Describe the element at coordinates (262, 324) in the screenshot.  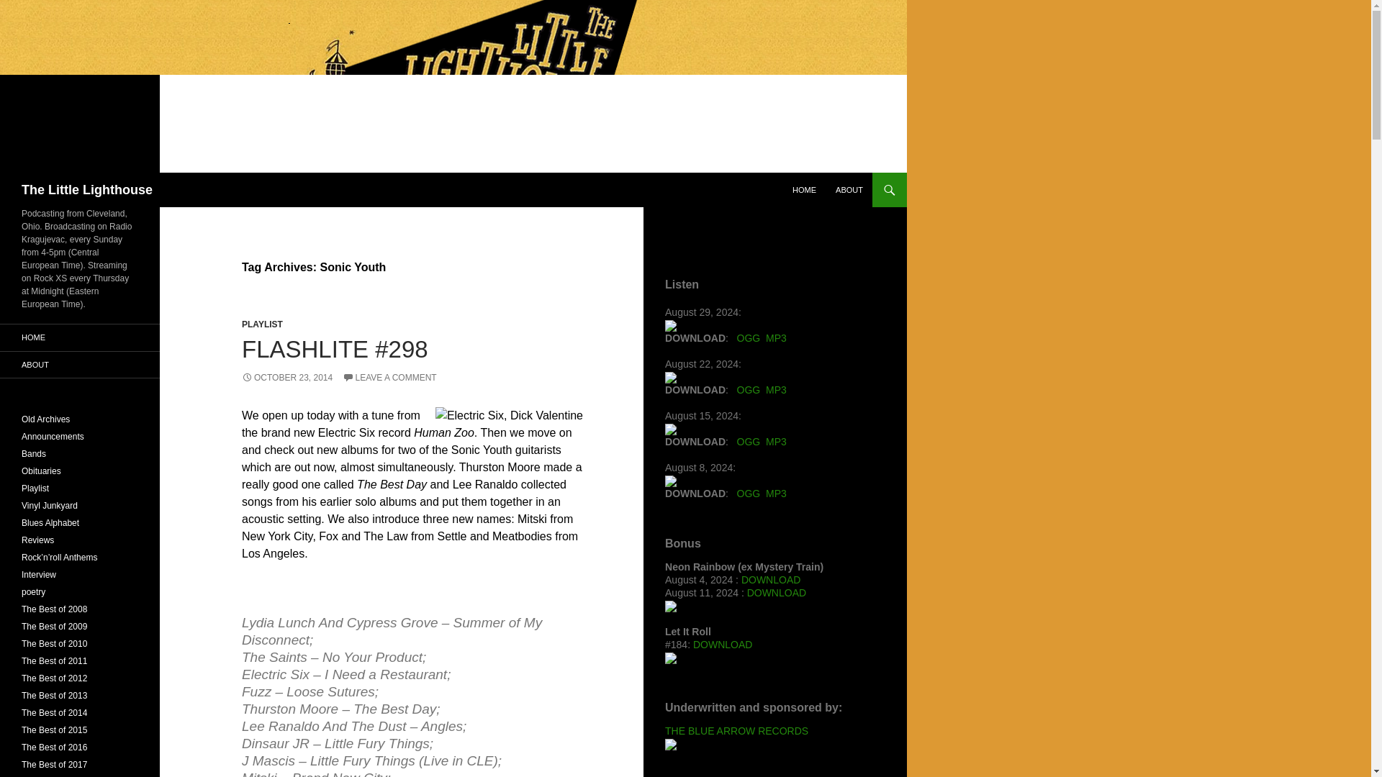
I see `PLAYLIST` at that location.